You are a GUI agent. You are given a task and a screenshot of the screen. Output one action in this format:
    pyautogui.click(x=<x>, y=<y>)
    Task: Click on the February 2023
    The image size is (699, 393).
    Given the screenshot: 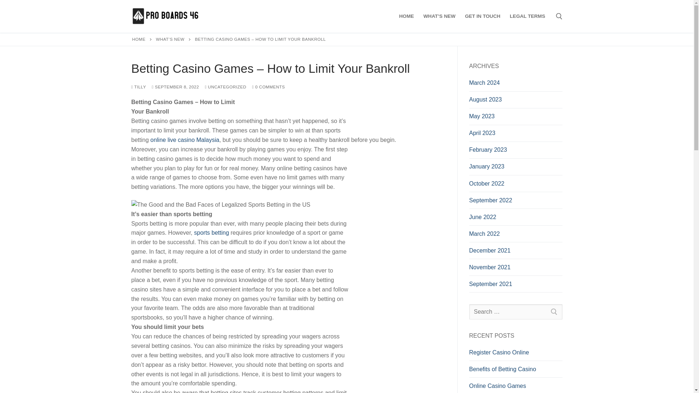 What is the action you would take?
    pyautogui.click(x=516, y=151)
    